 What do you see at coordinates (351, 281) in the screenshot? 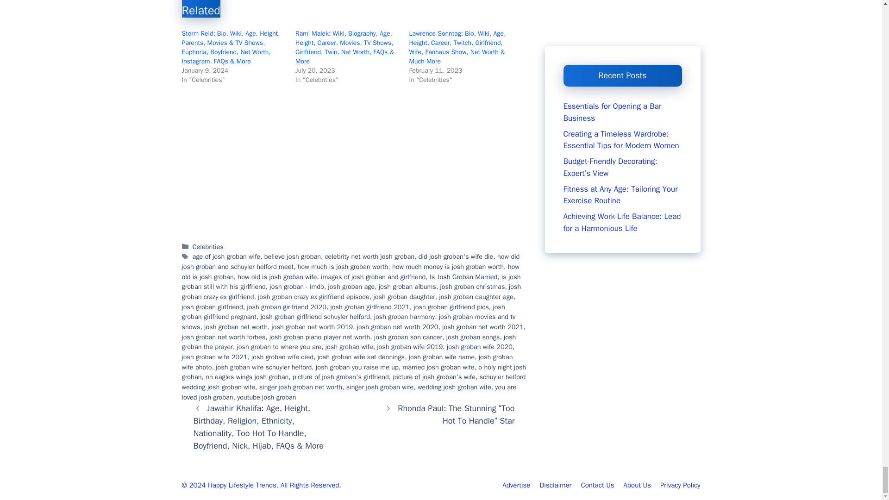
I see `is josh groban still with his girlfriend` at bounding box center [351, 281].